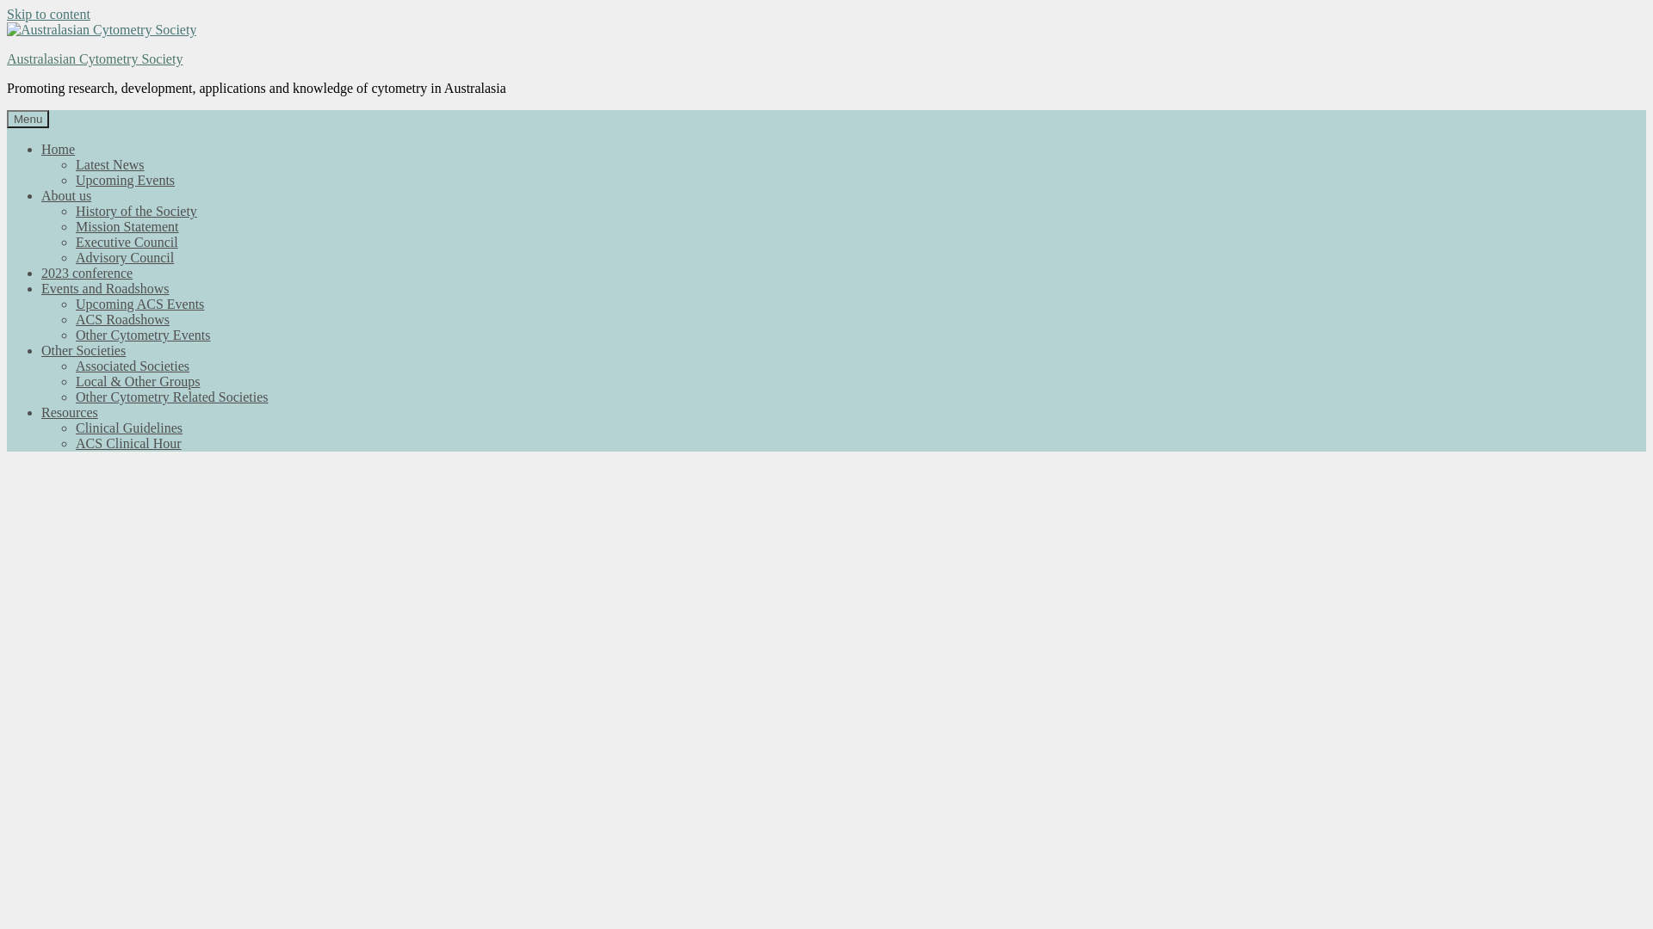 This screenshot has height=929, width=1653. I want to click on Other Societies, so click(84, 351).